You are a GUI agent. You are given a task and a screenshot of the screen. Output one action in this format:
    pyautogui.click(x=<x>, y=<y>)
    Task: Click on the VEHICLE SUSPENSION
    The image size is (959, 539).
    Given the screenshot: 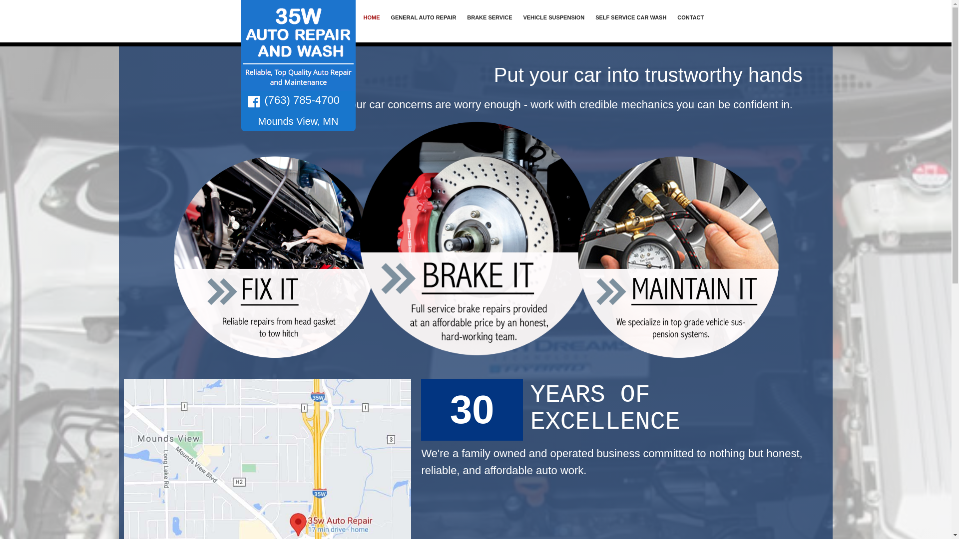 What is the action you would take?
    pyautogui.click(x=553, y=17)
    